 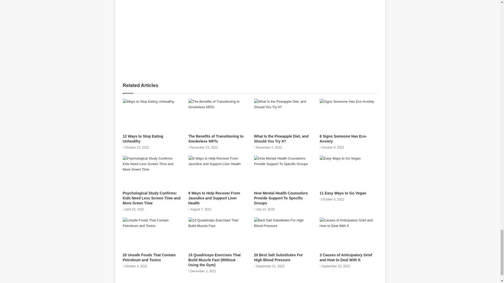 I want to click on 8 Signs Someone Has Eco-Anxiety, so click(x=343, y=138).